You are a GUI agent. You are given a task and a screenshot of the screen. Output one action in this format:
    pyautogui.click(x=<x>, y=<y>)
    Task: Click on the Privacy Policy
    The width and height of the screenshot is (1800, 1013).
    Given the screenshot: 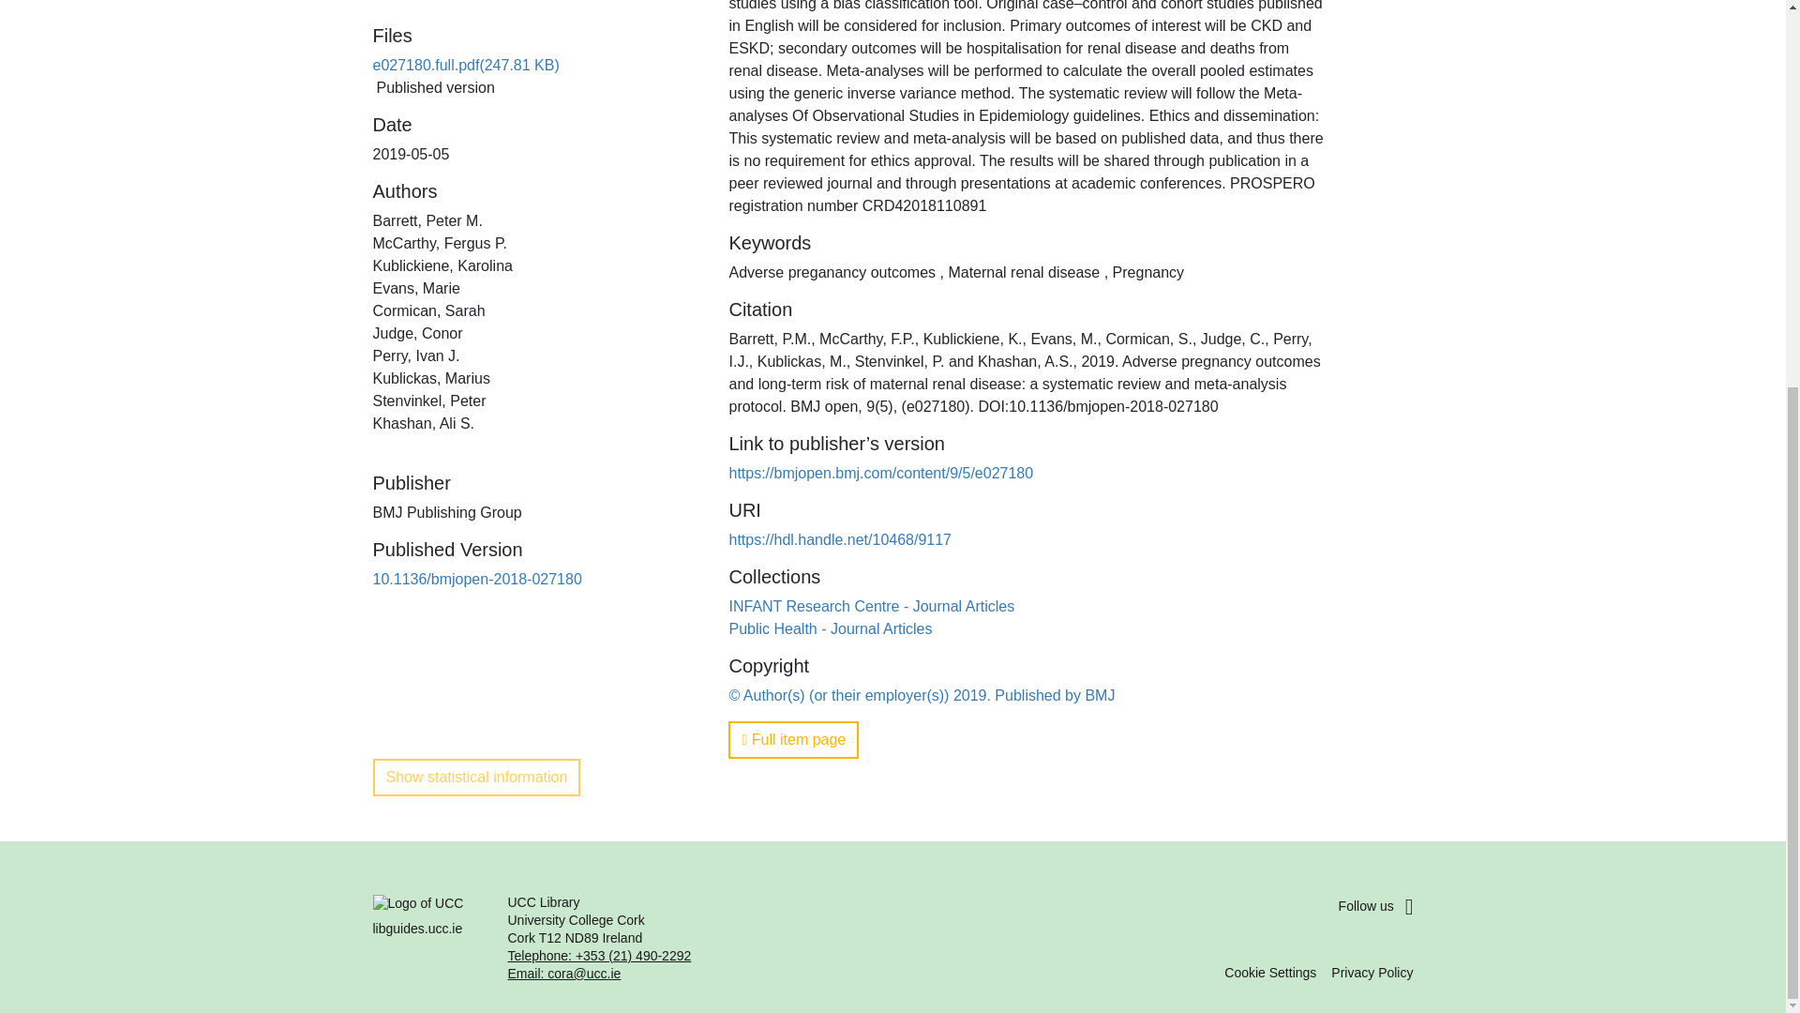 What is the action you would take?
    pyautogui.click(x=1372, y=972)
    